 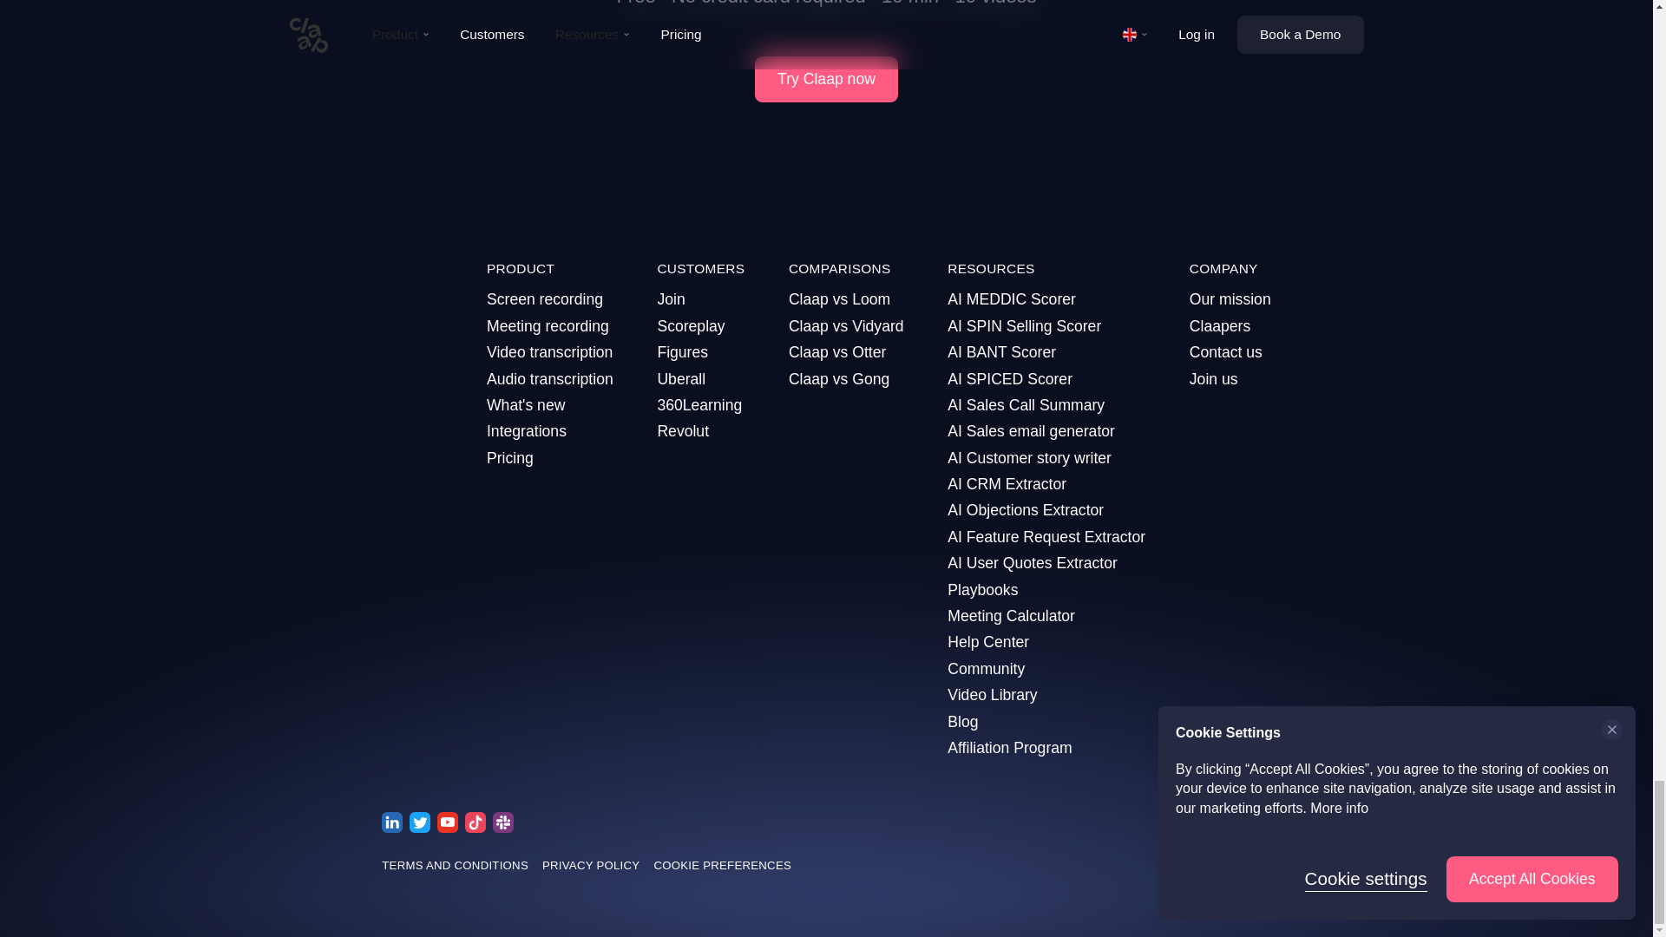 I want to click on Screen recording, so click(x=549, y=298).